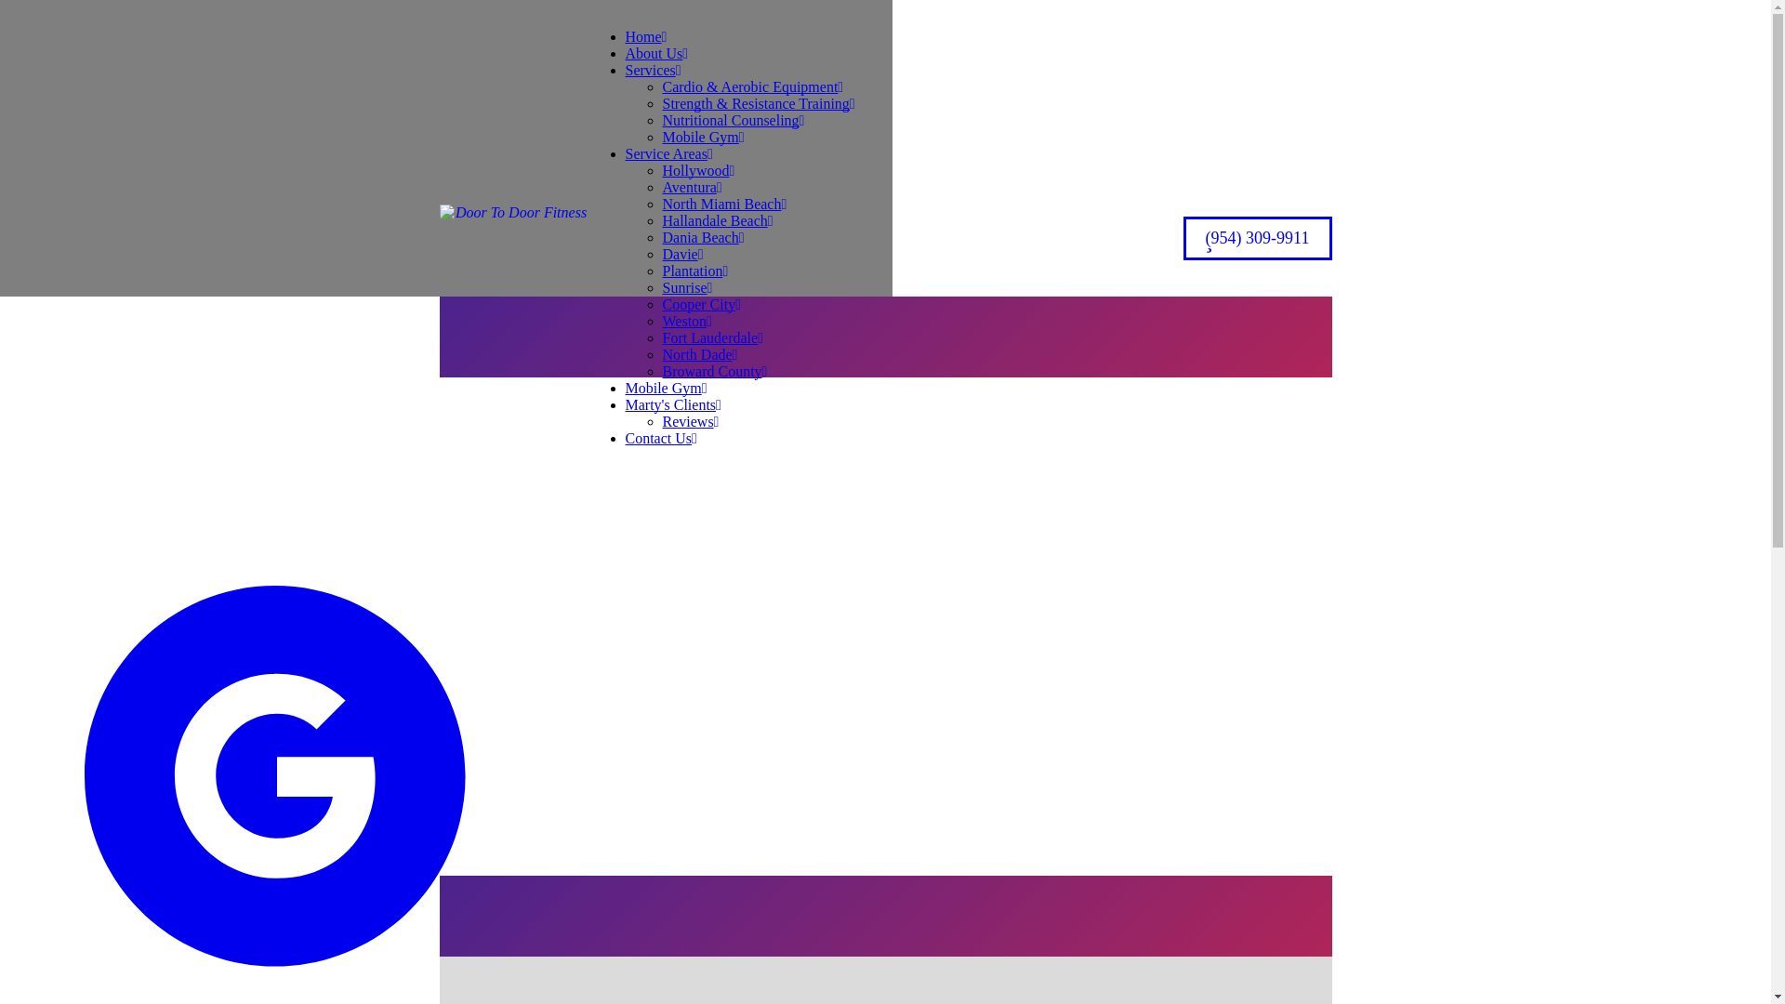 The height and width of the screenshot is (1004, 1785). Describe the element at coordinates (668, 152) in the screenshot. I see `Service Areas` at that location.